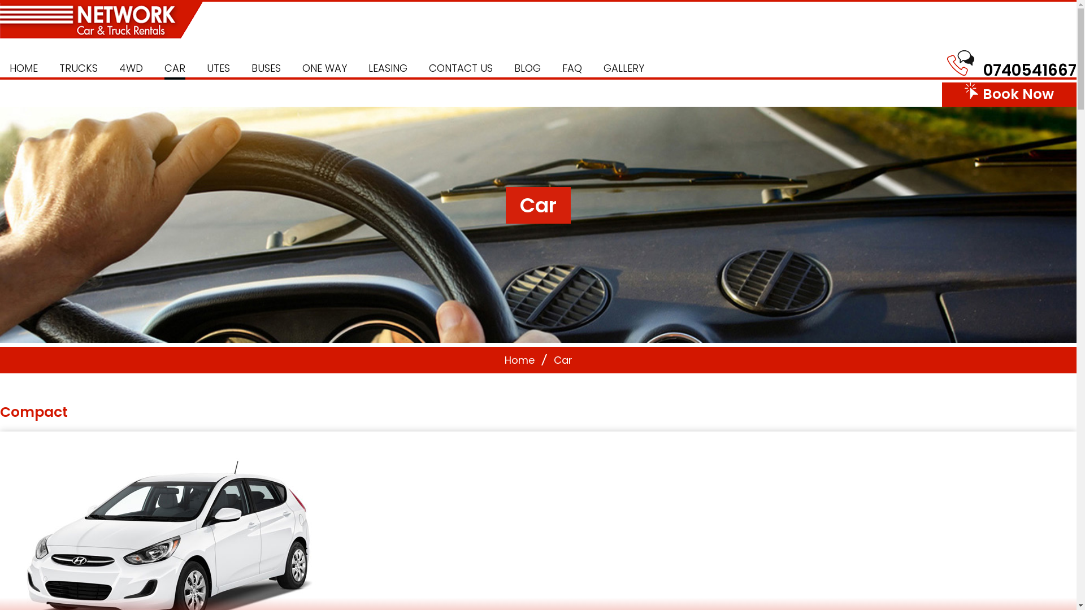  Describe the element at coordinates (324, 68) in the screenshot. I see `ONE WAY` at that location.